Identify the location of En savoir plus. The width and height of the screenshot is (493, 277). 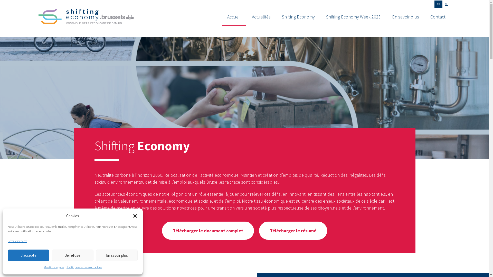
(117, 255).